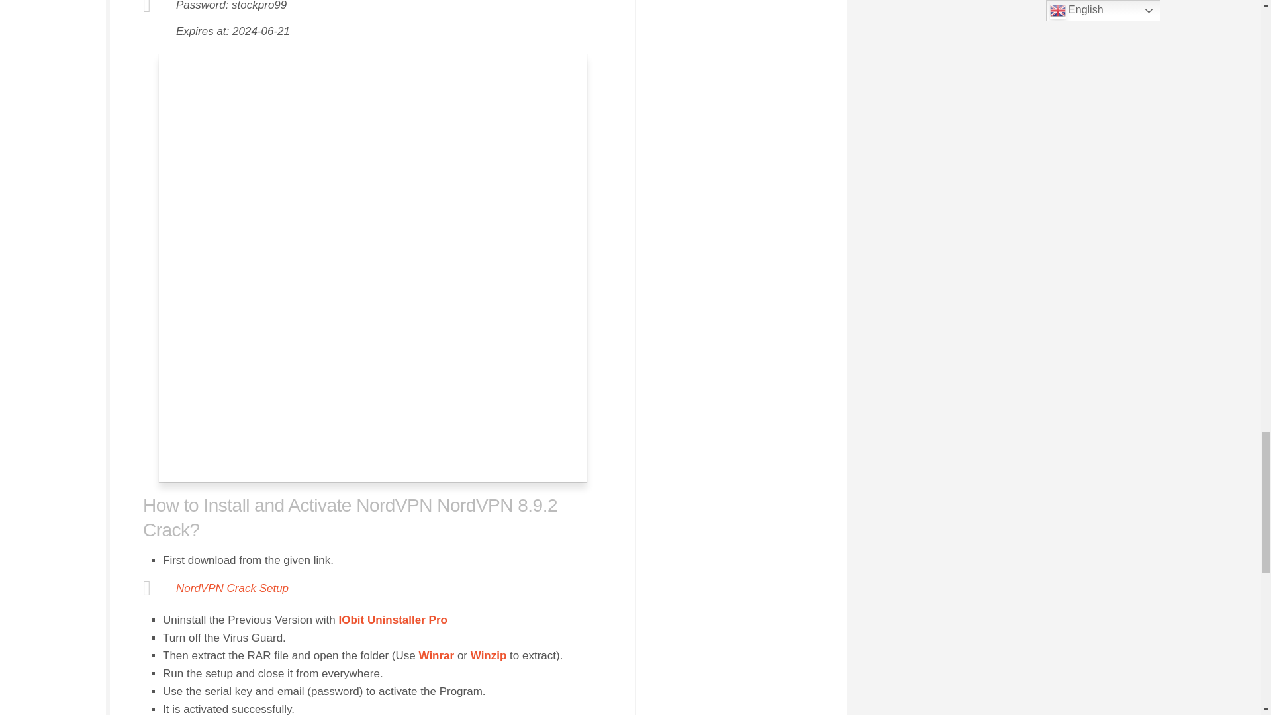 The width and height of the screenshot is (1271, 715). Describe the element at coordinates (393, 620) in the screenshot. I see `IObit Uninstaller Pro` at that location.